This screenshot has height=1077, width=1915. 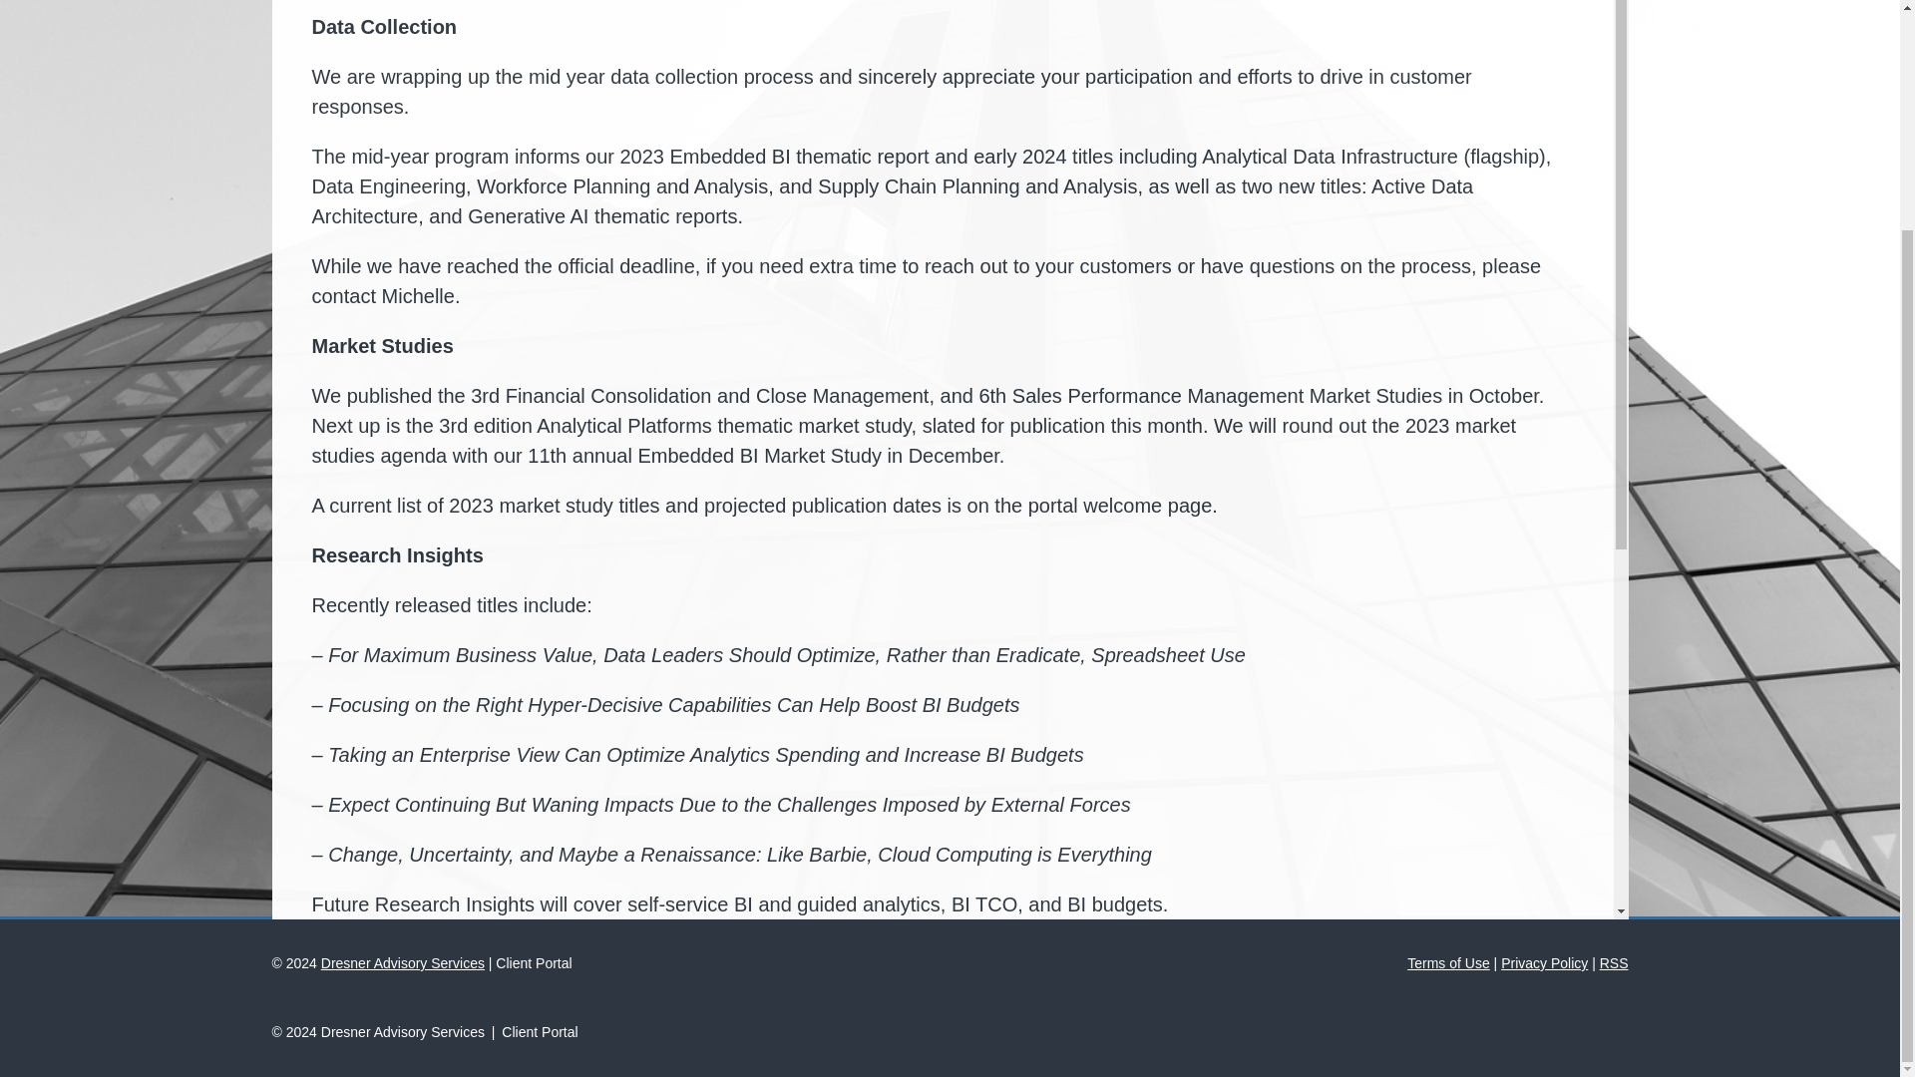 What do you see at coordinates (1544, 963) in the screenshot?
I see `Privacy Policy` at bounding box center [1544, 963].